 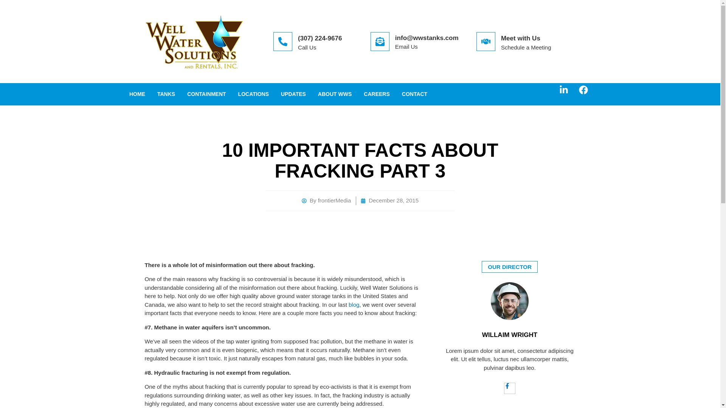 What do you see at coordinates (414, 94) in the screenshot?
I see `CONTACT` at bounding box center [414, 94].